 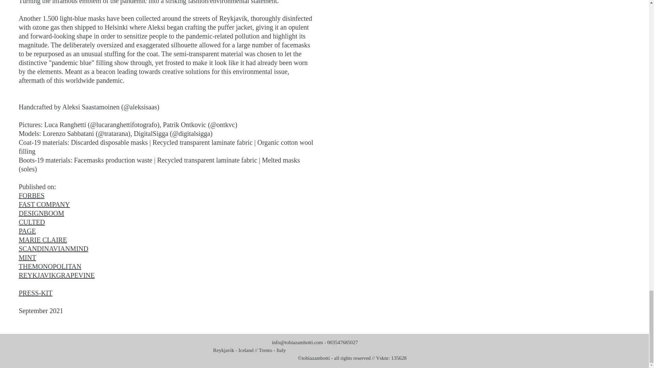 What do you see at coordinates (31, 196) in the screenshot?
I see `FORBES` at bounding box center [31, 196].